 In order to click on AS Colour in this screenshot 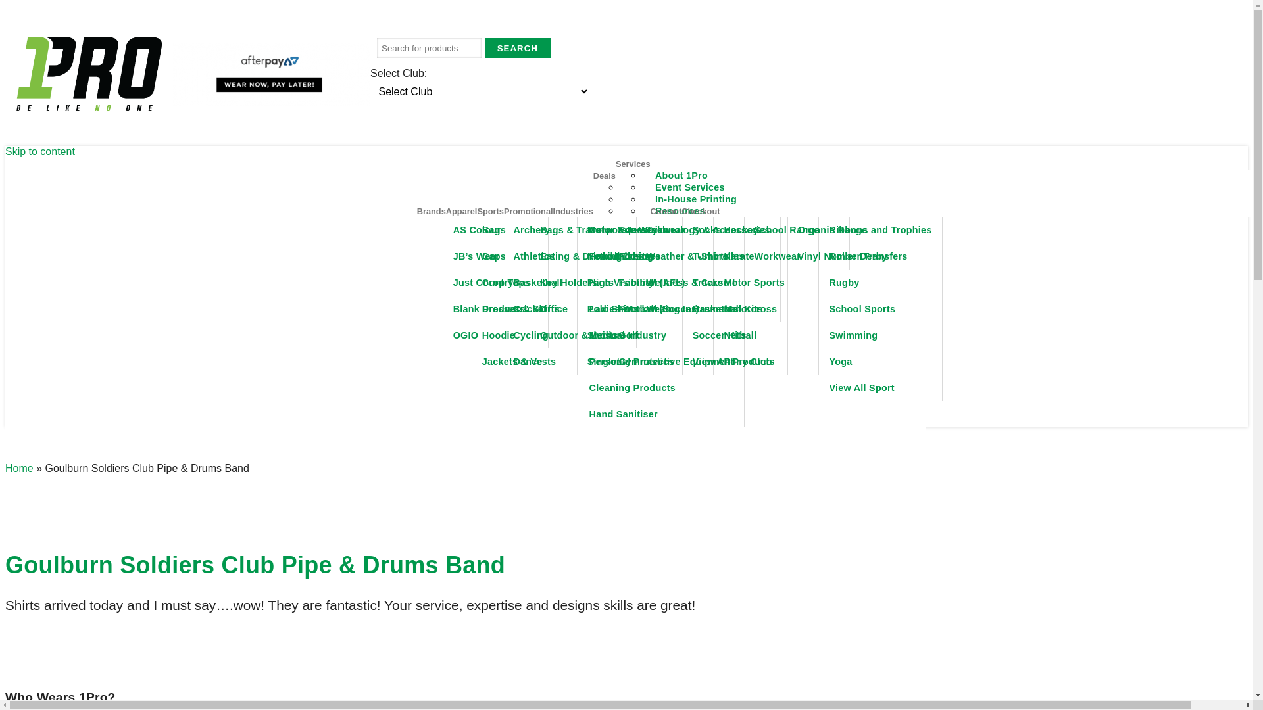, I will do `click(496, 230)`.